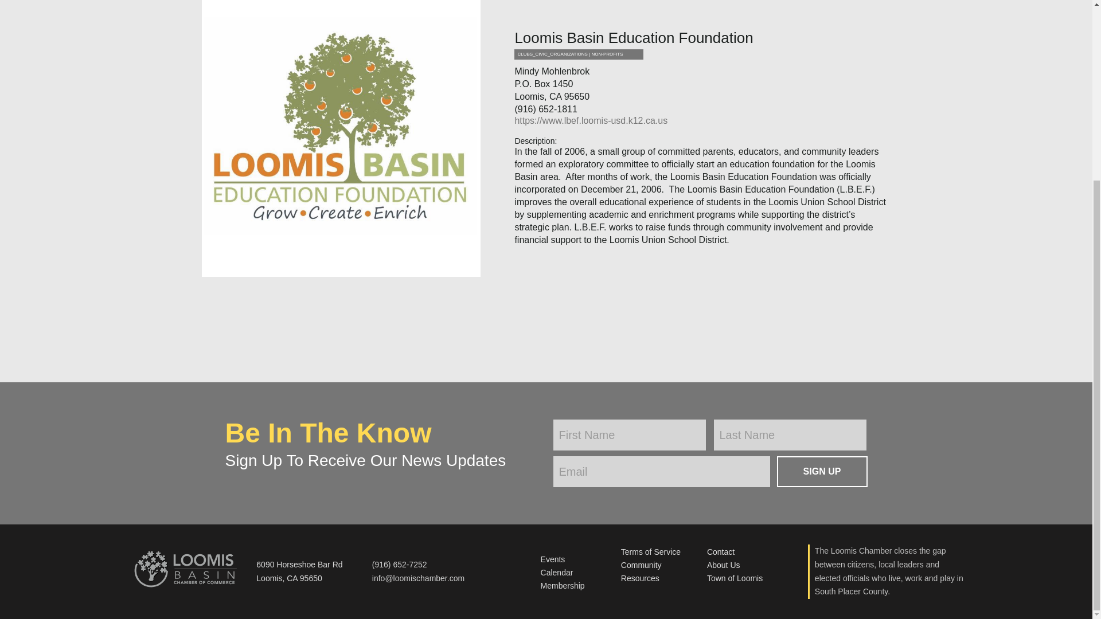 The width and height of the screenshot is (1101, 619). What do you see at coordinates (640, 578) in the screenshot?
I see `Resources` at bounding box center [640, 578].